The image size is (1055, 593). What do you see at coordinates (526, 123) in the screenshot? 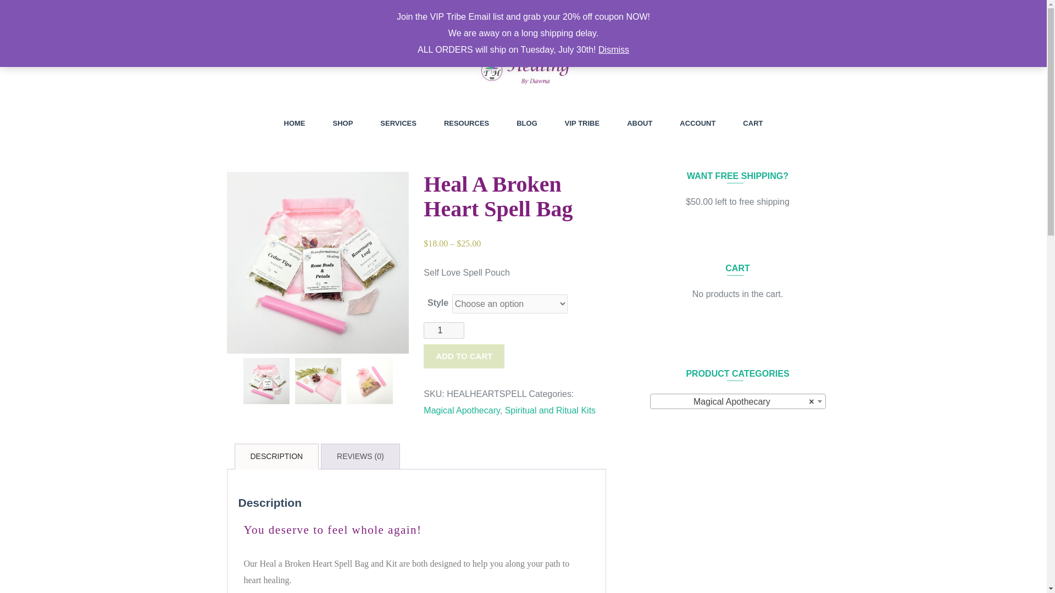
I see `BLOG` at bounding box center [526, 123].